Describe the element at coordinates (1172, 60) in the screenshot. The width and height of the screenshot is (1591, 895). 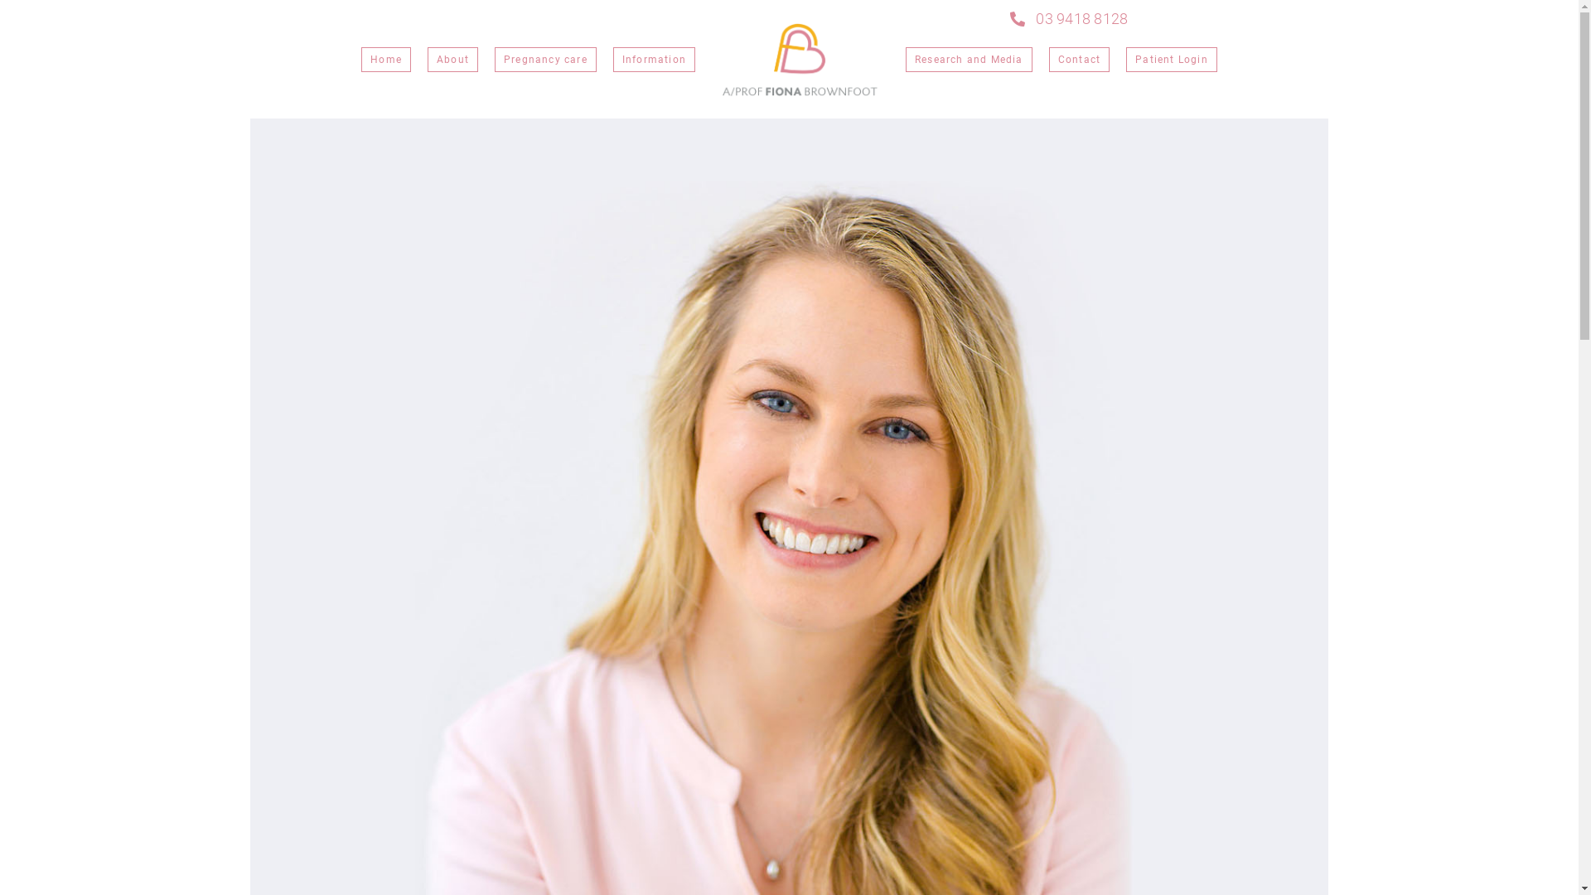
I see `Patient Login` at that location.